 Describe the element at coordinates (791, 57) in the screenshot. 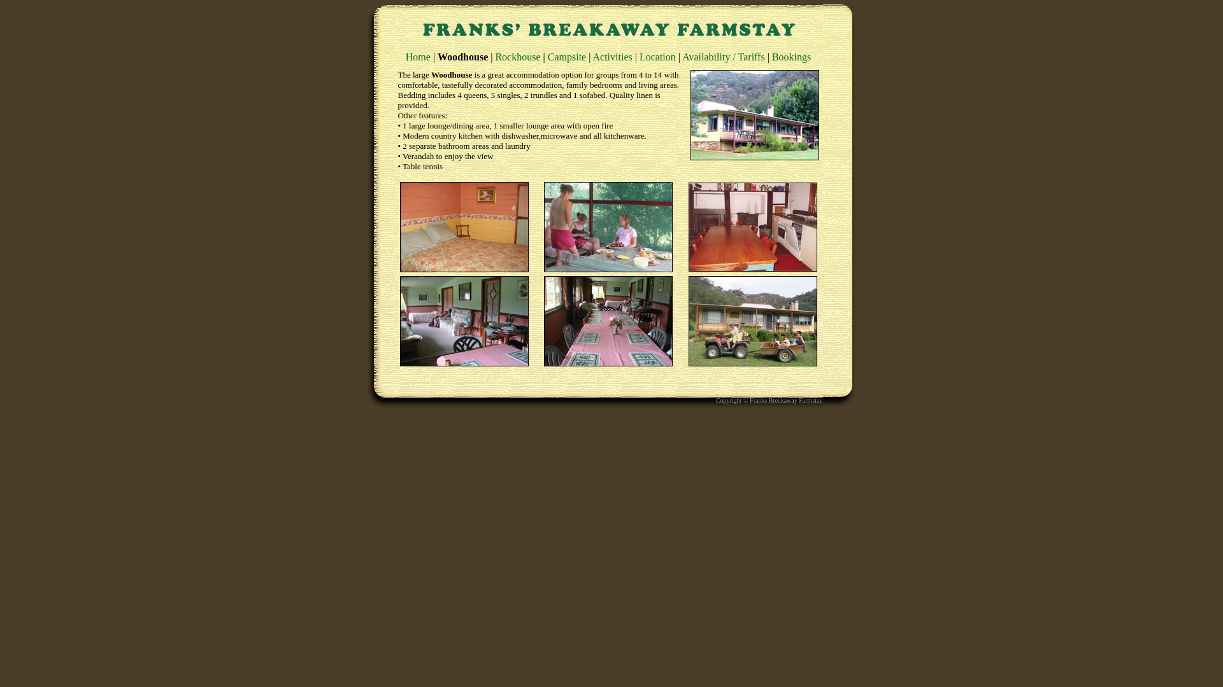

I see `Bookings` at that location.